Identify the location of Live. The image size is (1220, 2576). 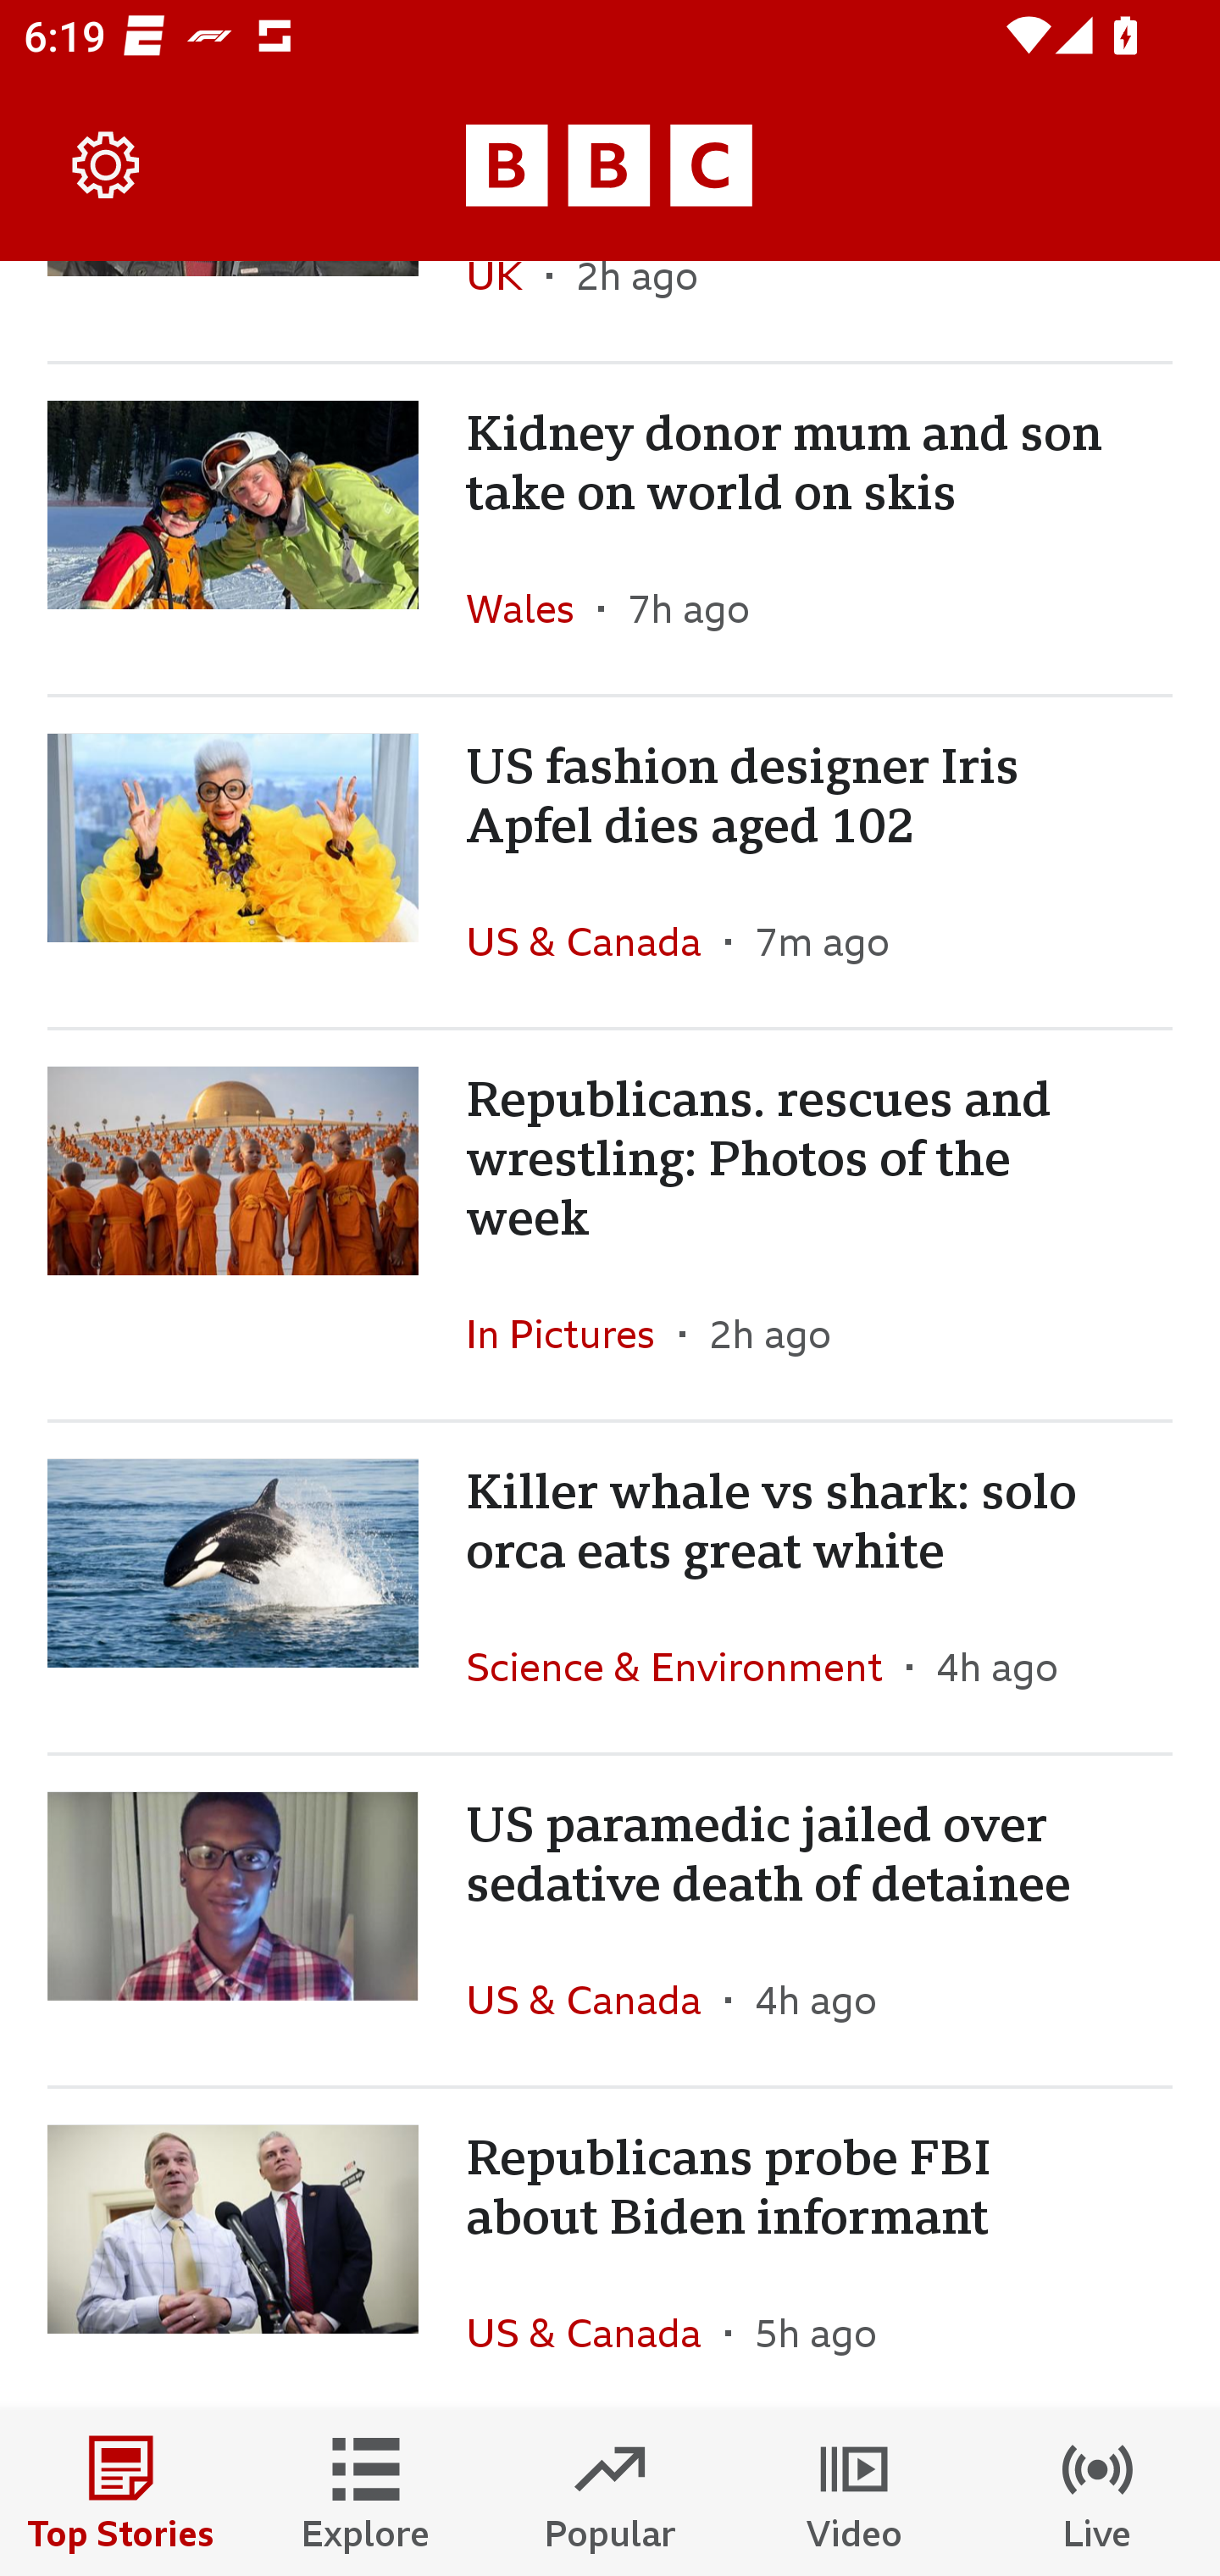
(1098, 2493).